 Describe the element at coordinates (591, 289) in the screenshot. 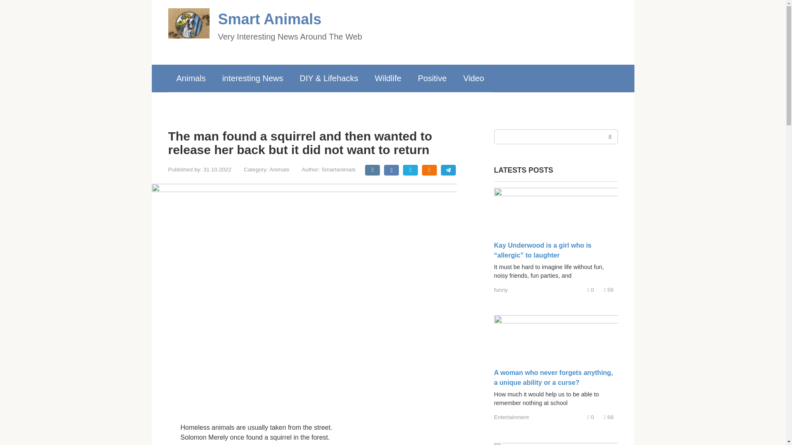

I see `Comments` at that location.